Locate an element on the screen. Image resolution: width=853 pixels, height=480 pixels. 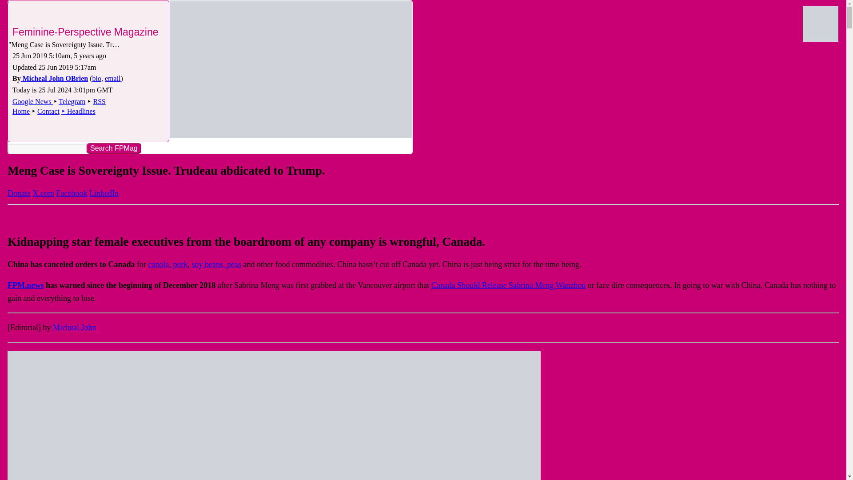
Contact is located at coordinates (48, 111).